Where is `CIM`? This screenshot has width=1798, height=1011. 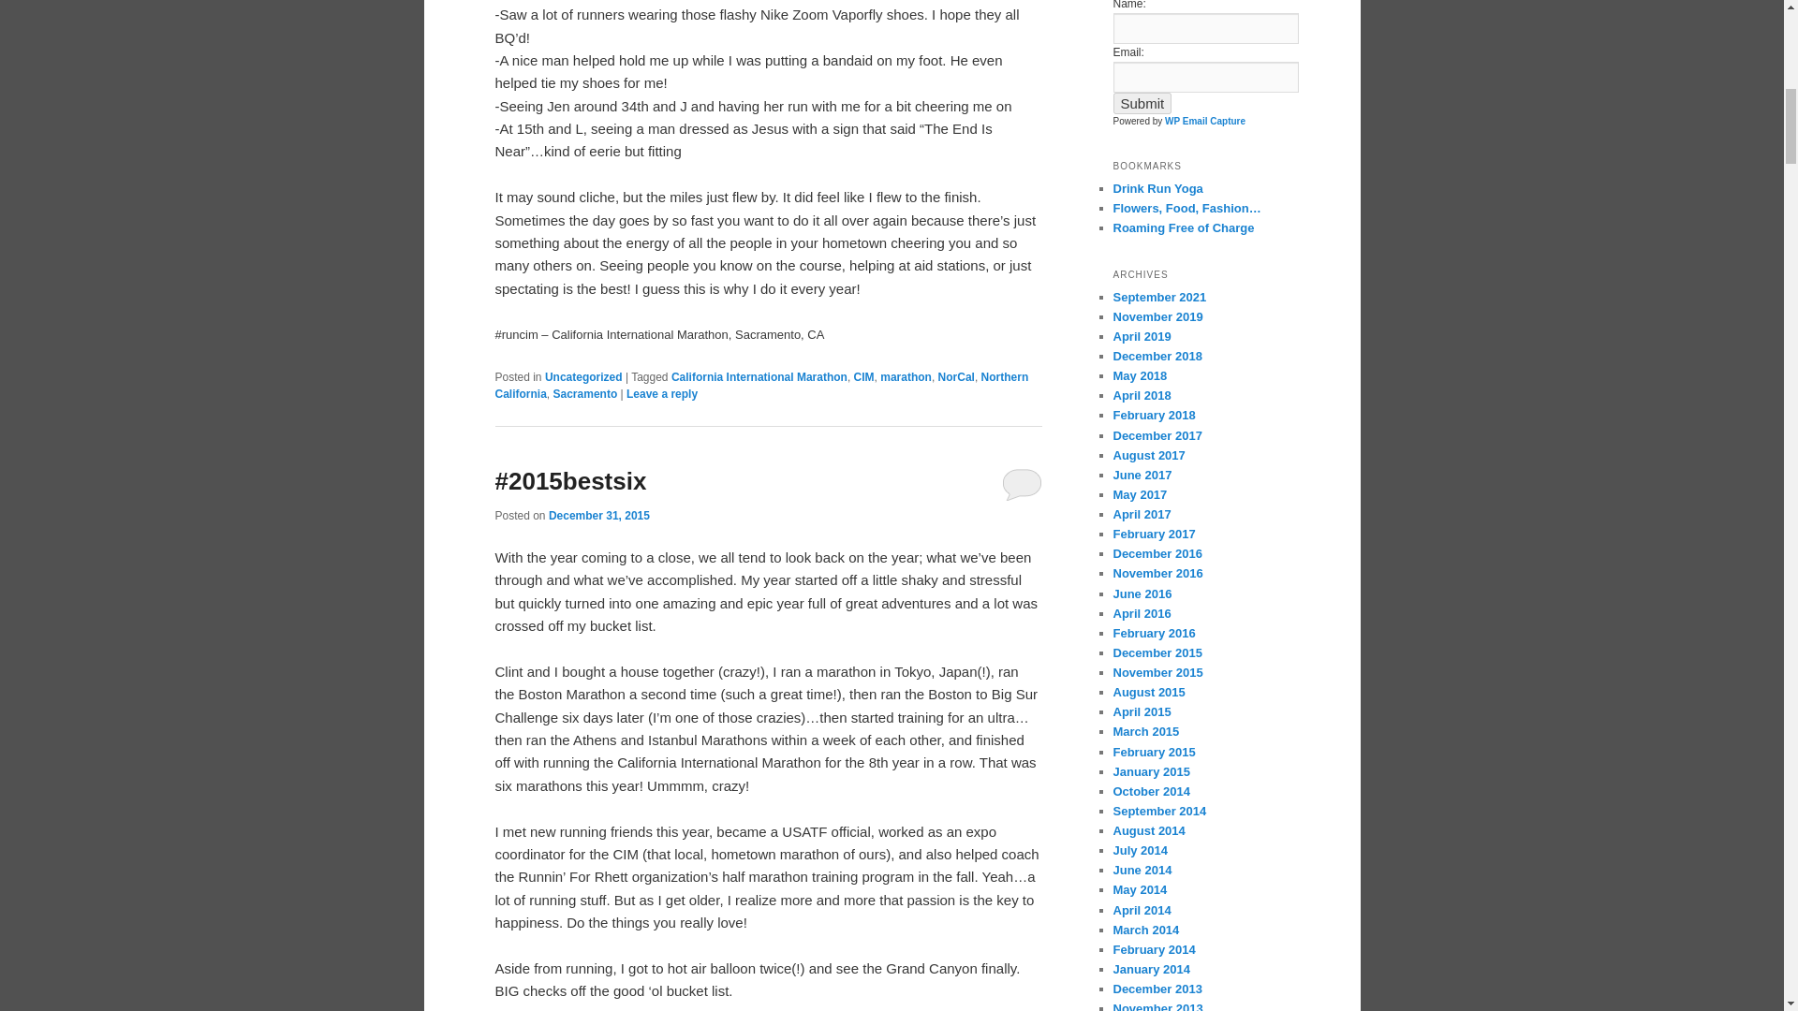
CIM is located at coordinates (863, 377).